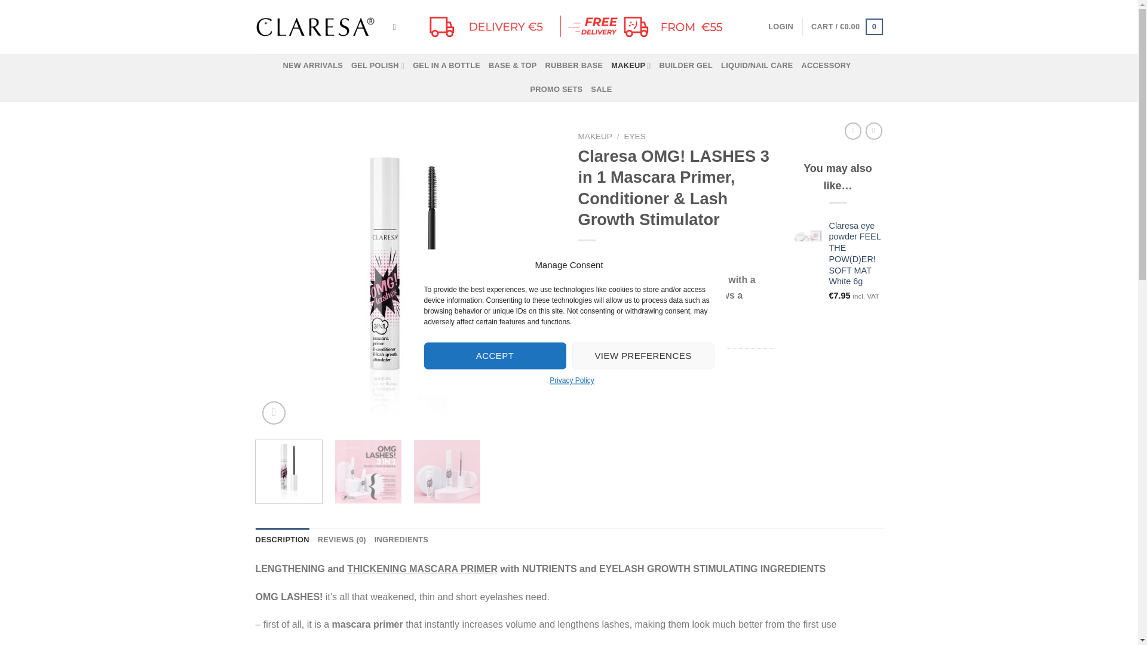 The width and height of the screenshot is (1147, 645). Describe the element at coordinates (378, 65) in the screenshot. I see `GEL POLISH` at that location.